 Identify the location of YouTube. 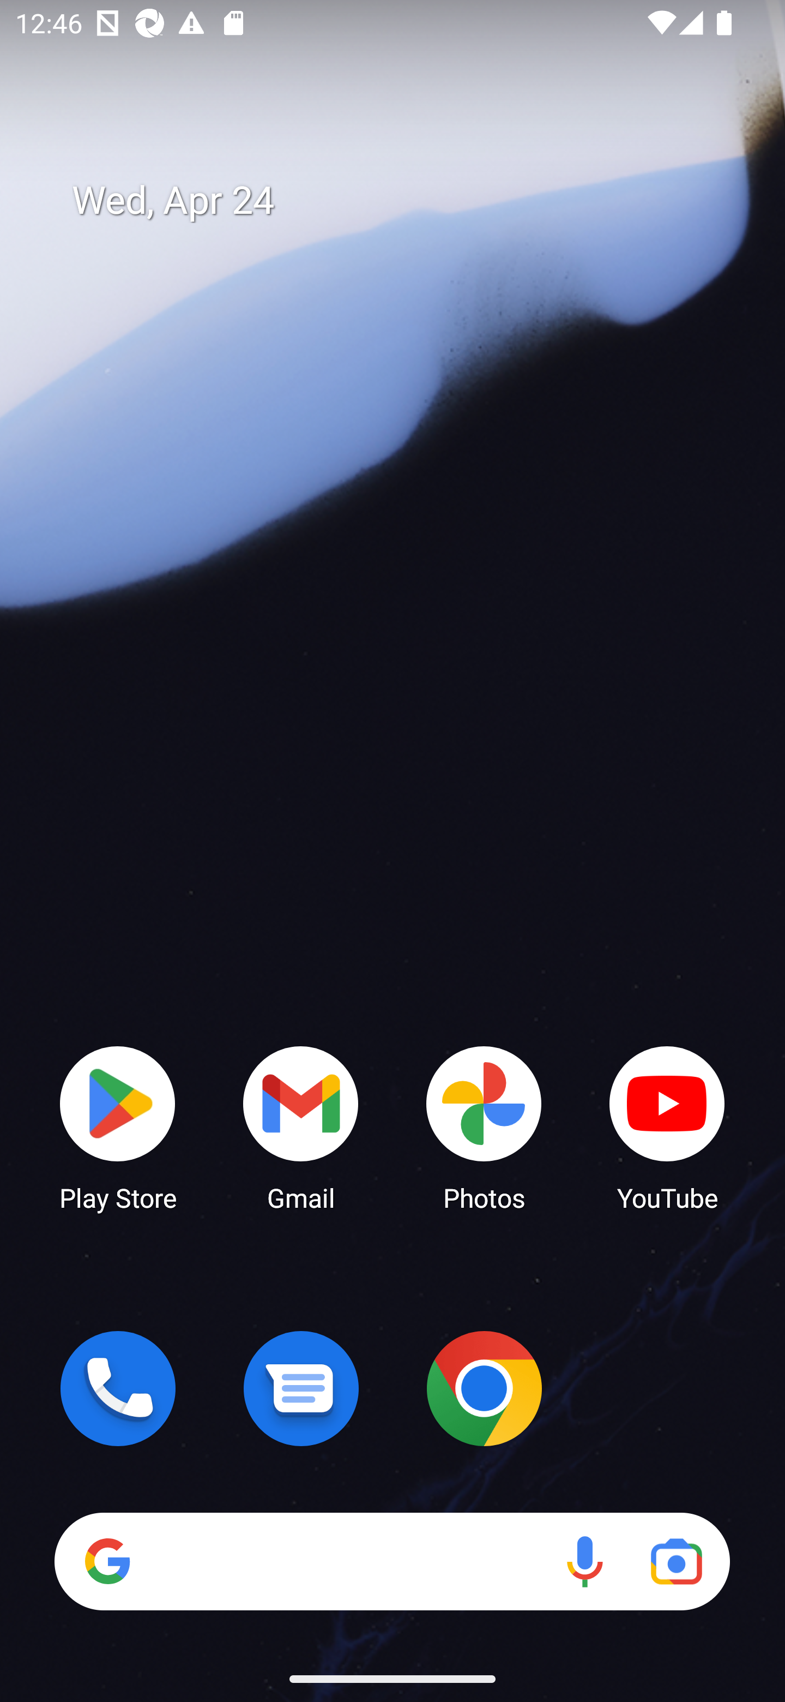
(667, 1127).